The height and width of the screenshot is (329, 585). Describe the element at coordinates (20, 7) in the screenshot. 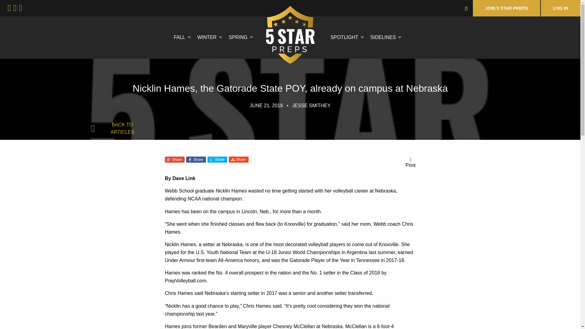

I see `Search` at that location.